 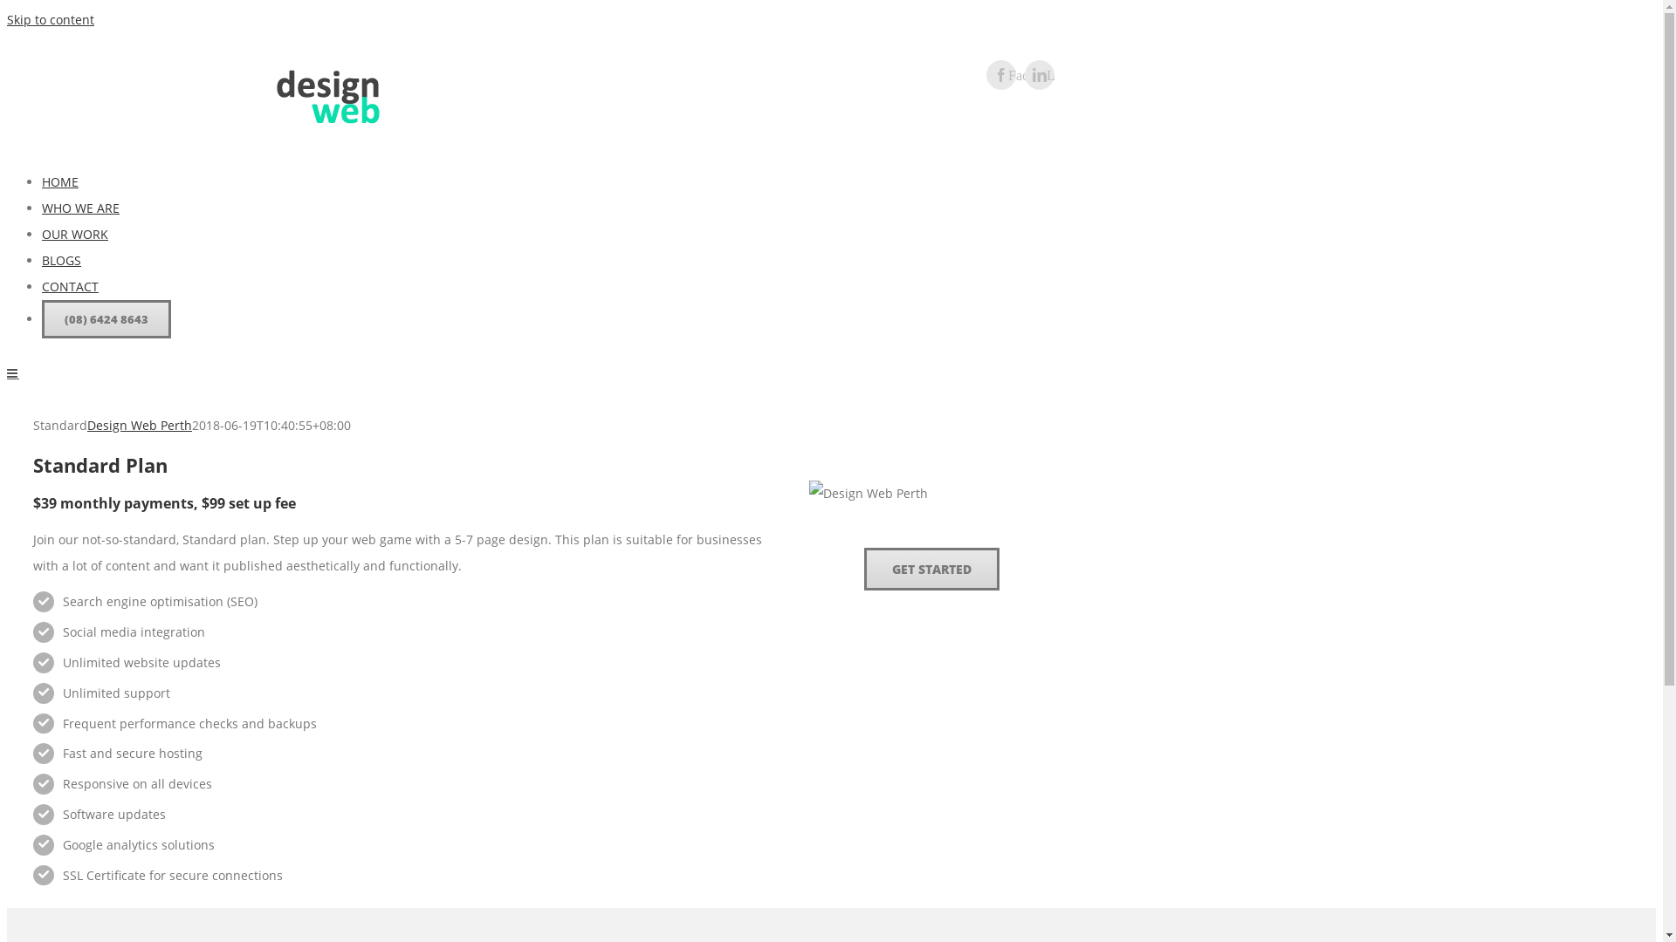 I want to click on GET STARTED, so click(x=932, y=569).